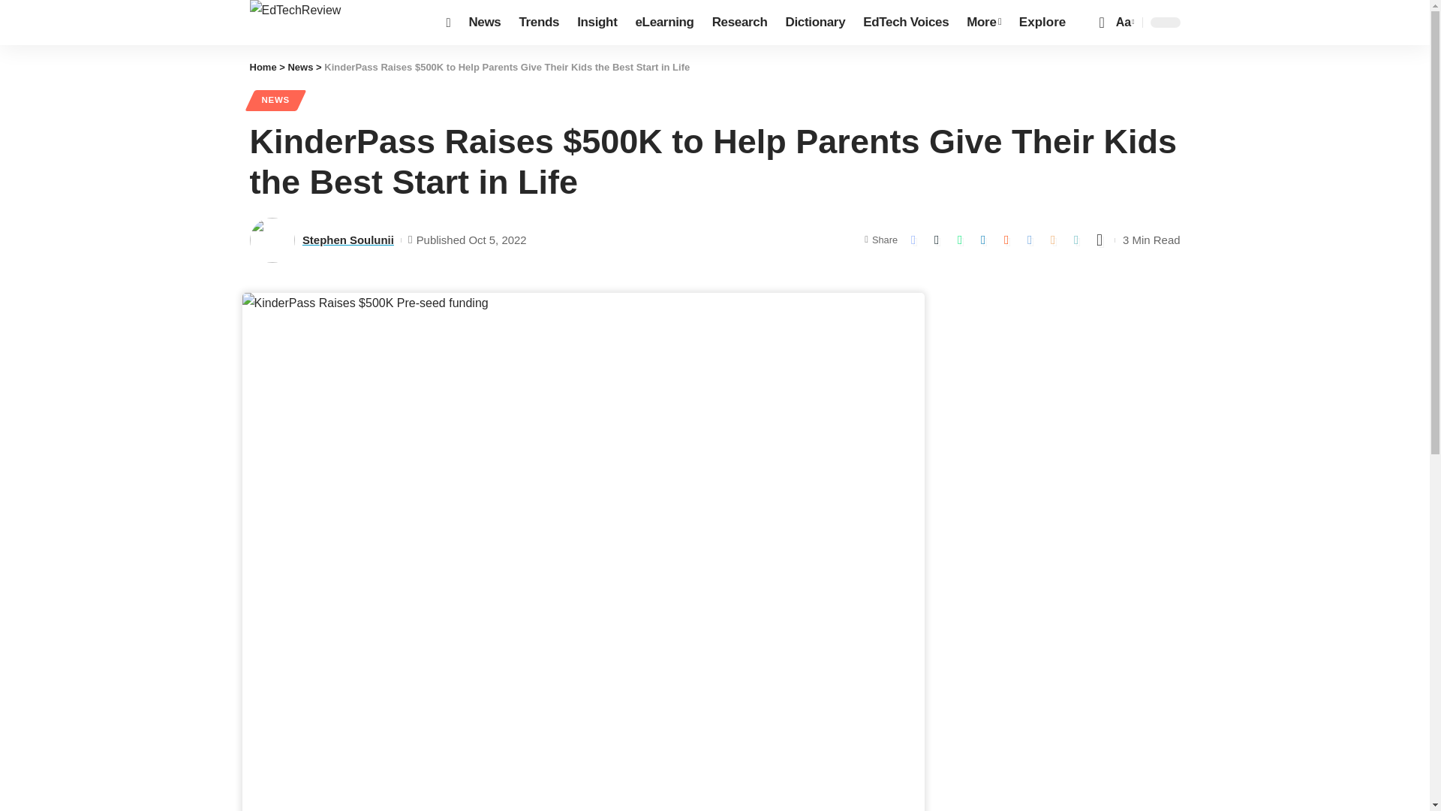 The height and width of the screenshot is (811, 1441). Describe the element at coordinates (1042, 23) in the screenshot. I see `Explore` at that location.